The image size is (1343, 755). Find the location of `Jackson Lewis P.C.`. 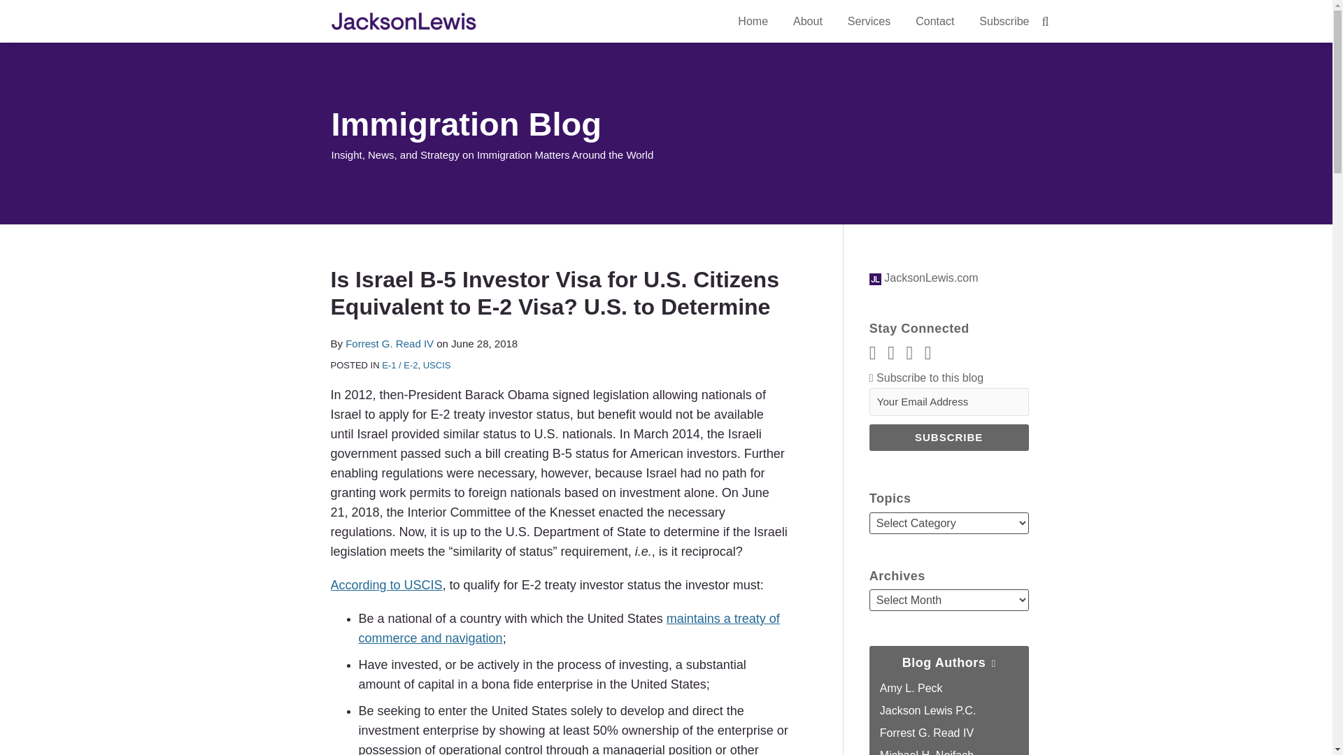

Jackson Lewis P.C. is located at coordinates (928, 710).